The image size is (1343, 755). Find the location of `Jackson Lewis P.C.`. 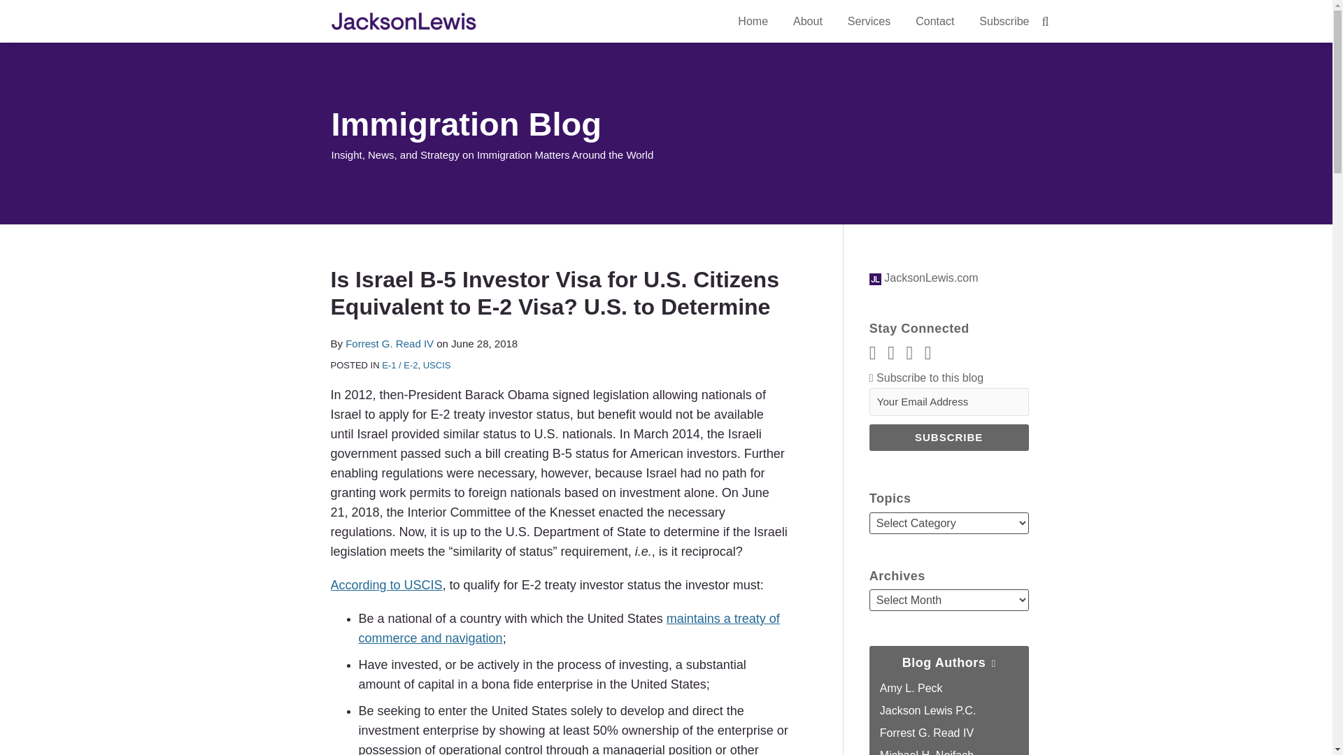

Jackson Lewis P.C. is located at coordinates (928, 710).